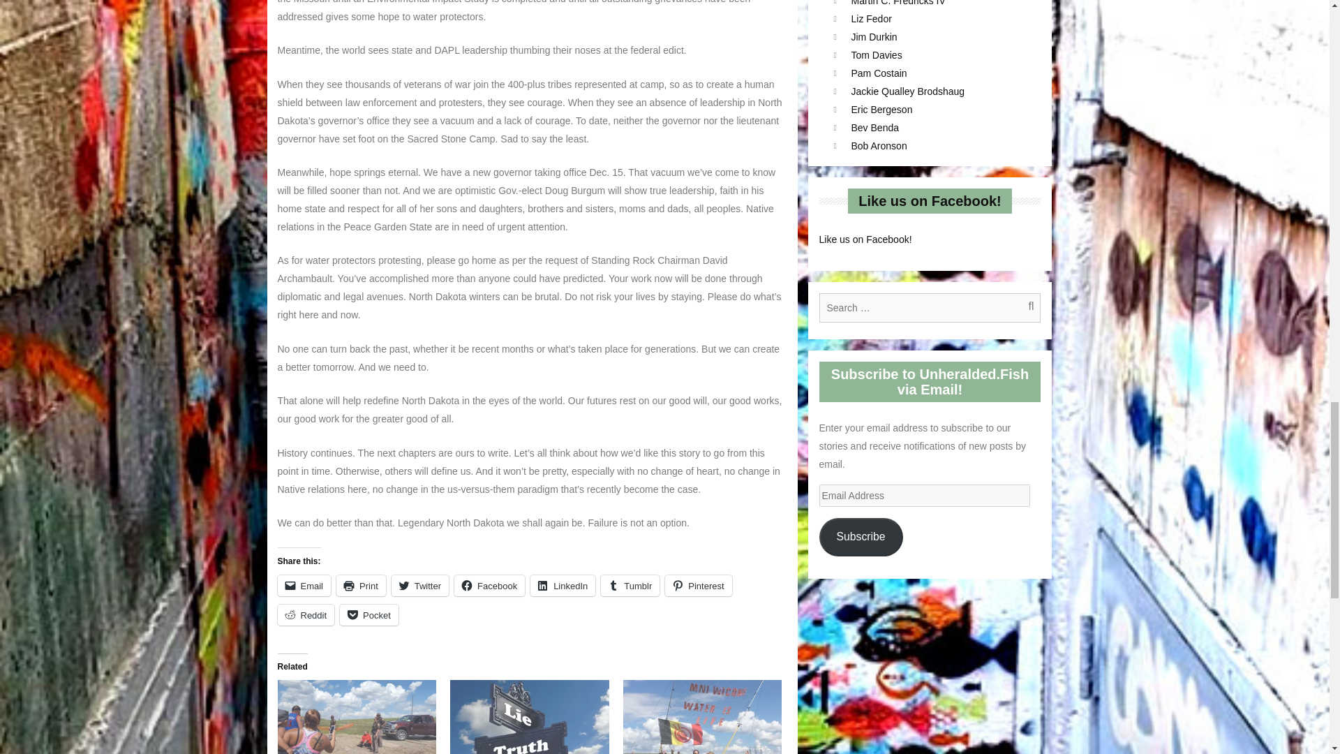  Describe the element at coordinates (304, 586) in the screenshot. I see `Email` at that location.